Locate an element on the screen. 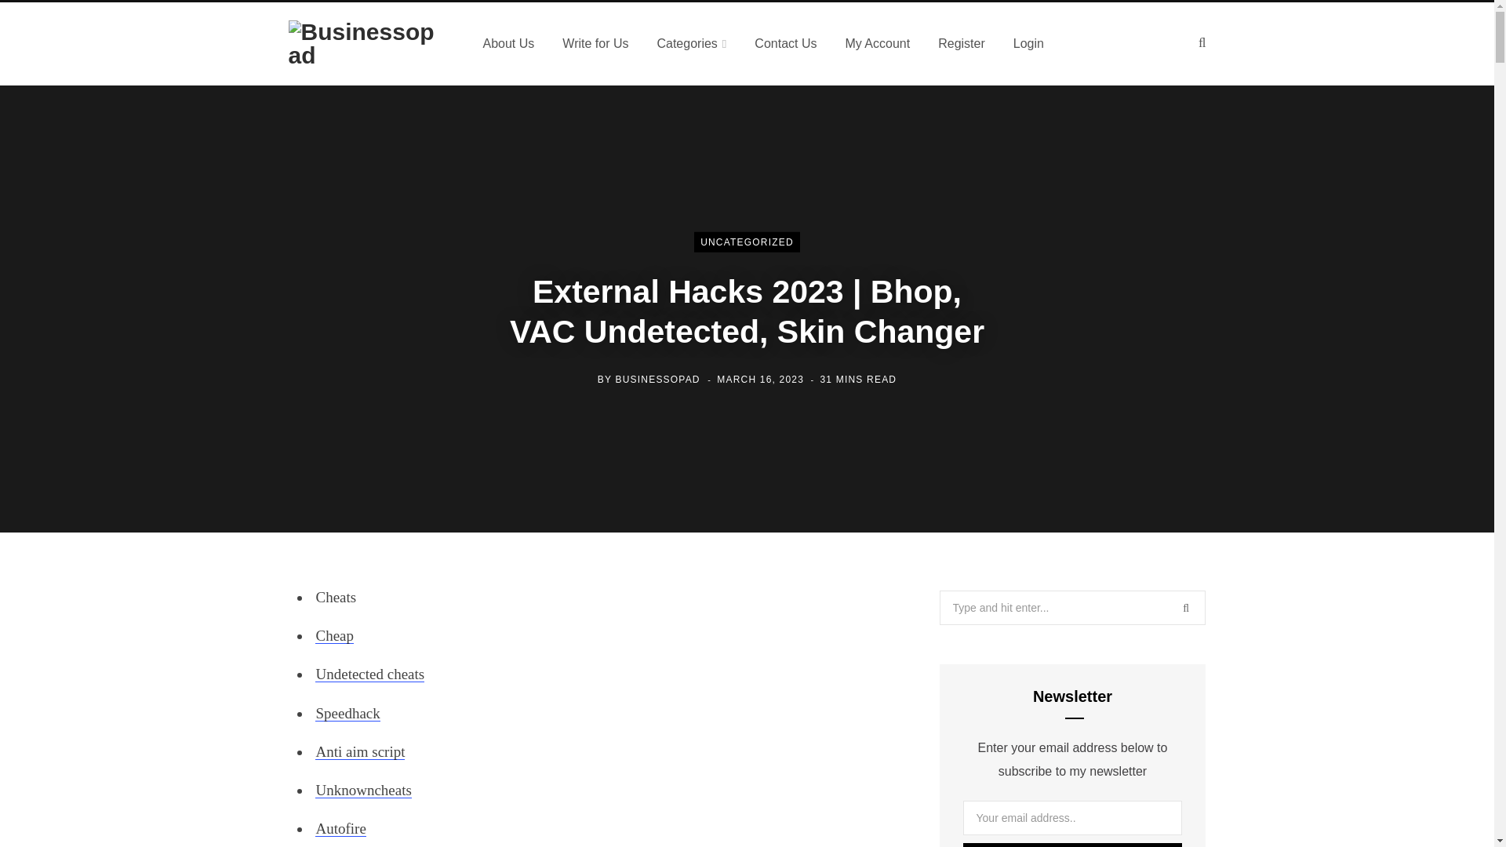 This screenshot has width=1506, height=847. Login is located at coordinates (1029, 43).